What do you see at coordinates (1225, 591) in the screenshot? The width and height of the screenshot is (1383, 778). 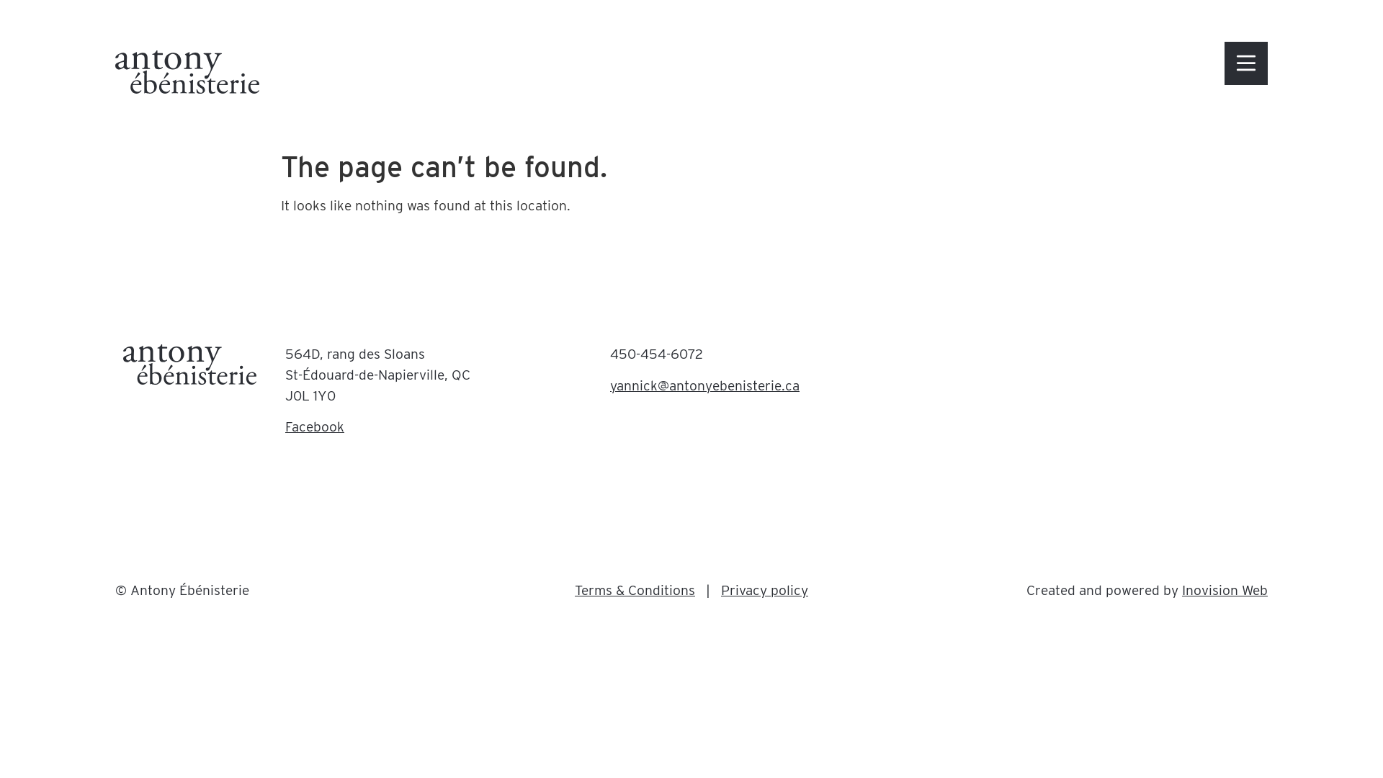 I see `Inovision Web` at bounding box center [1225, 591].